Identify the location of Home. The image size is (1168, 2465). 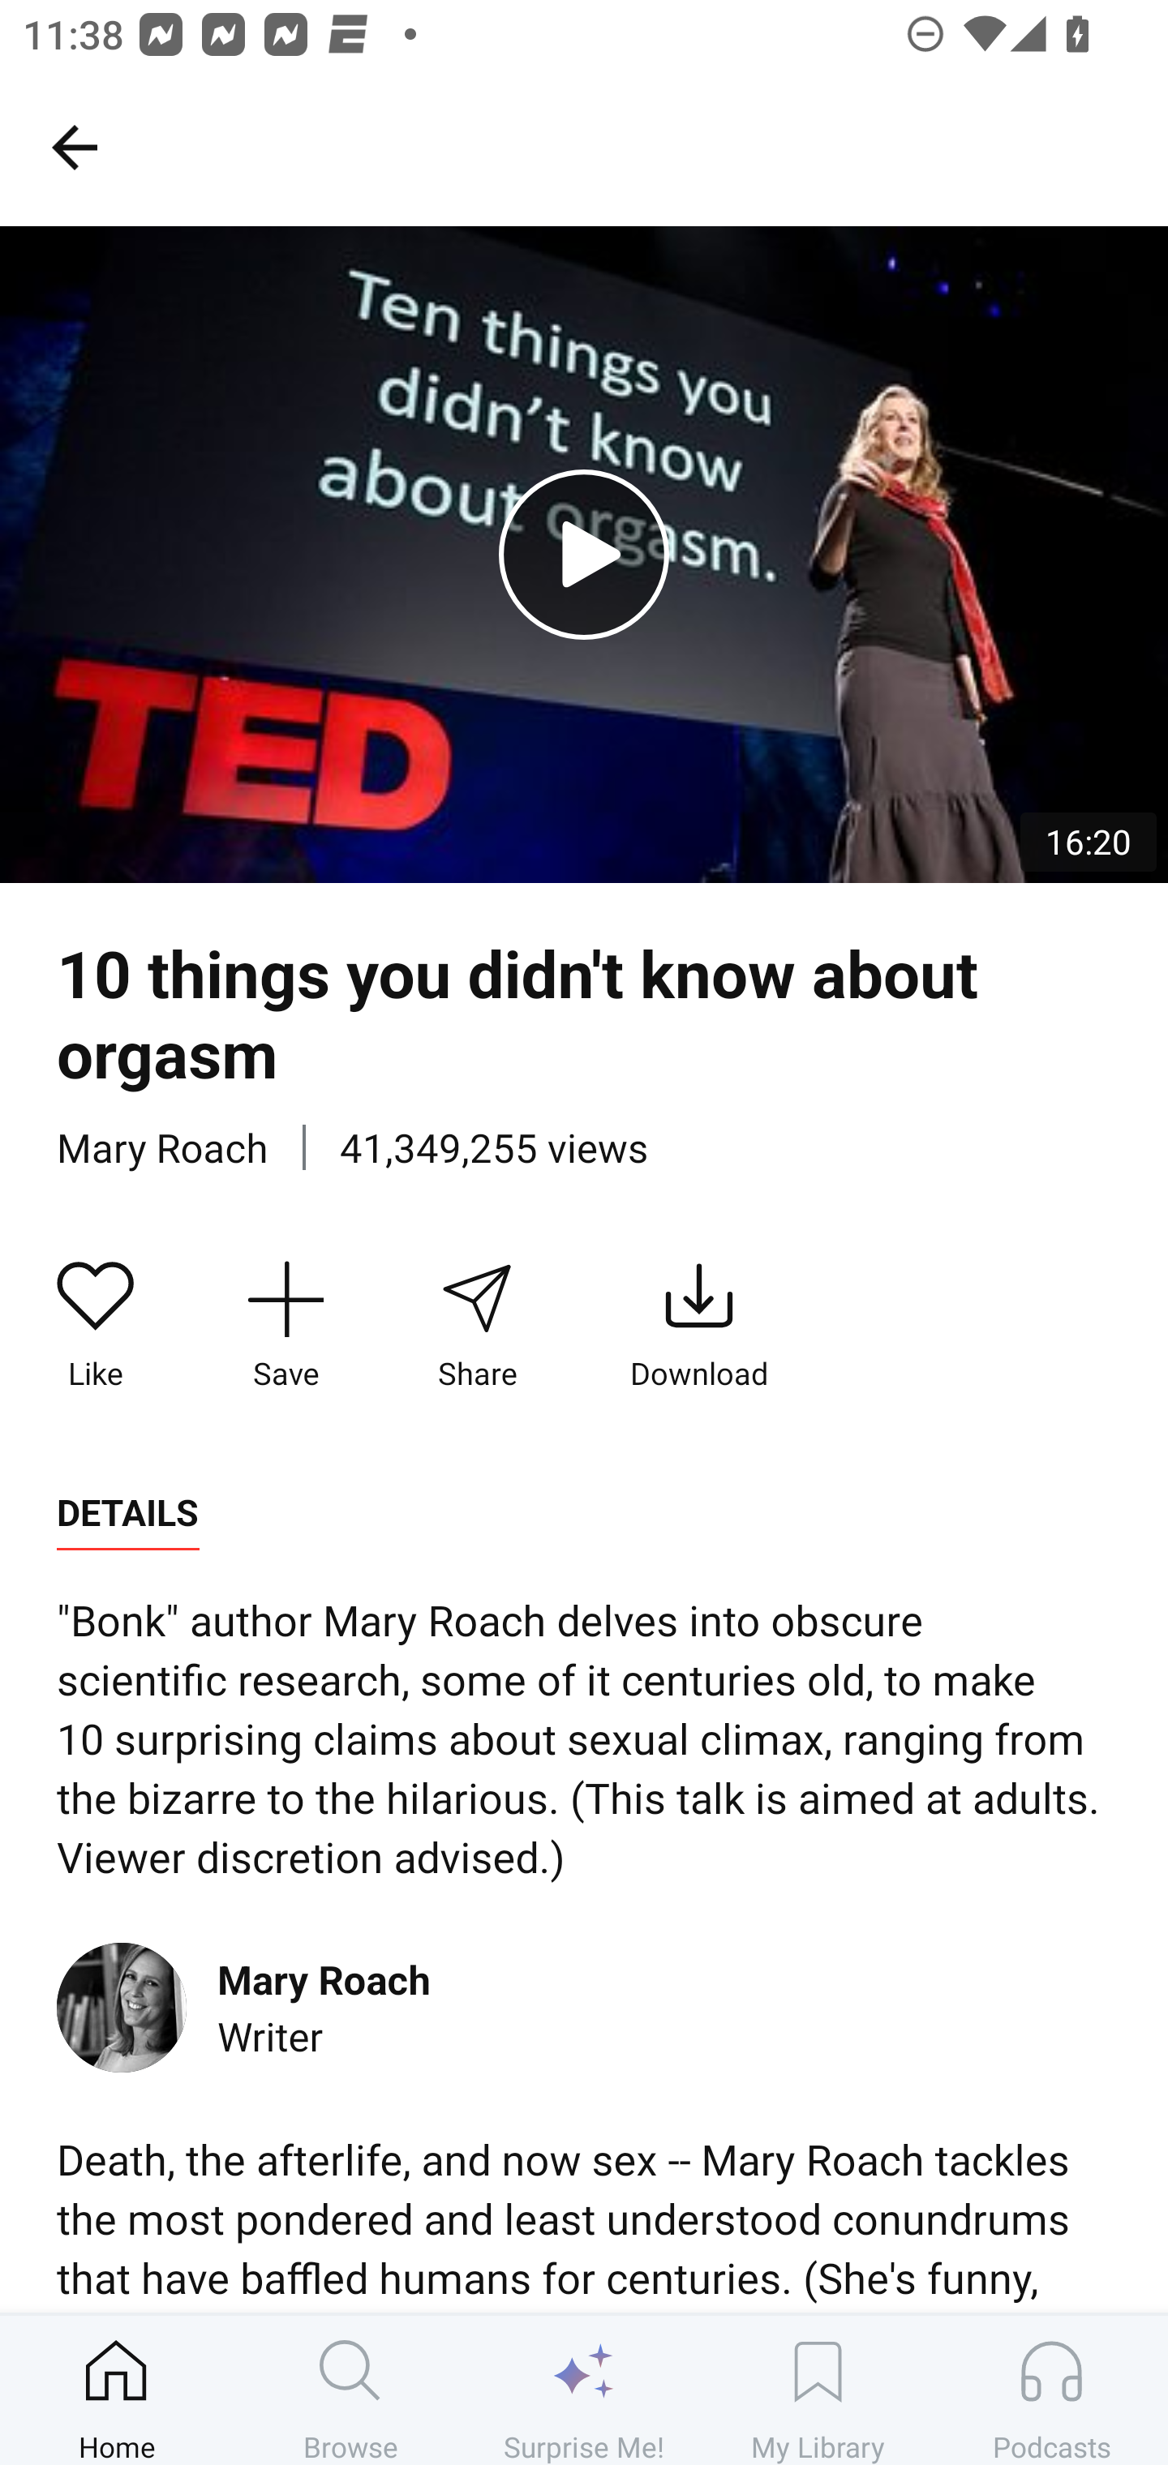
(117, 2390).